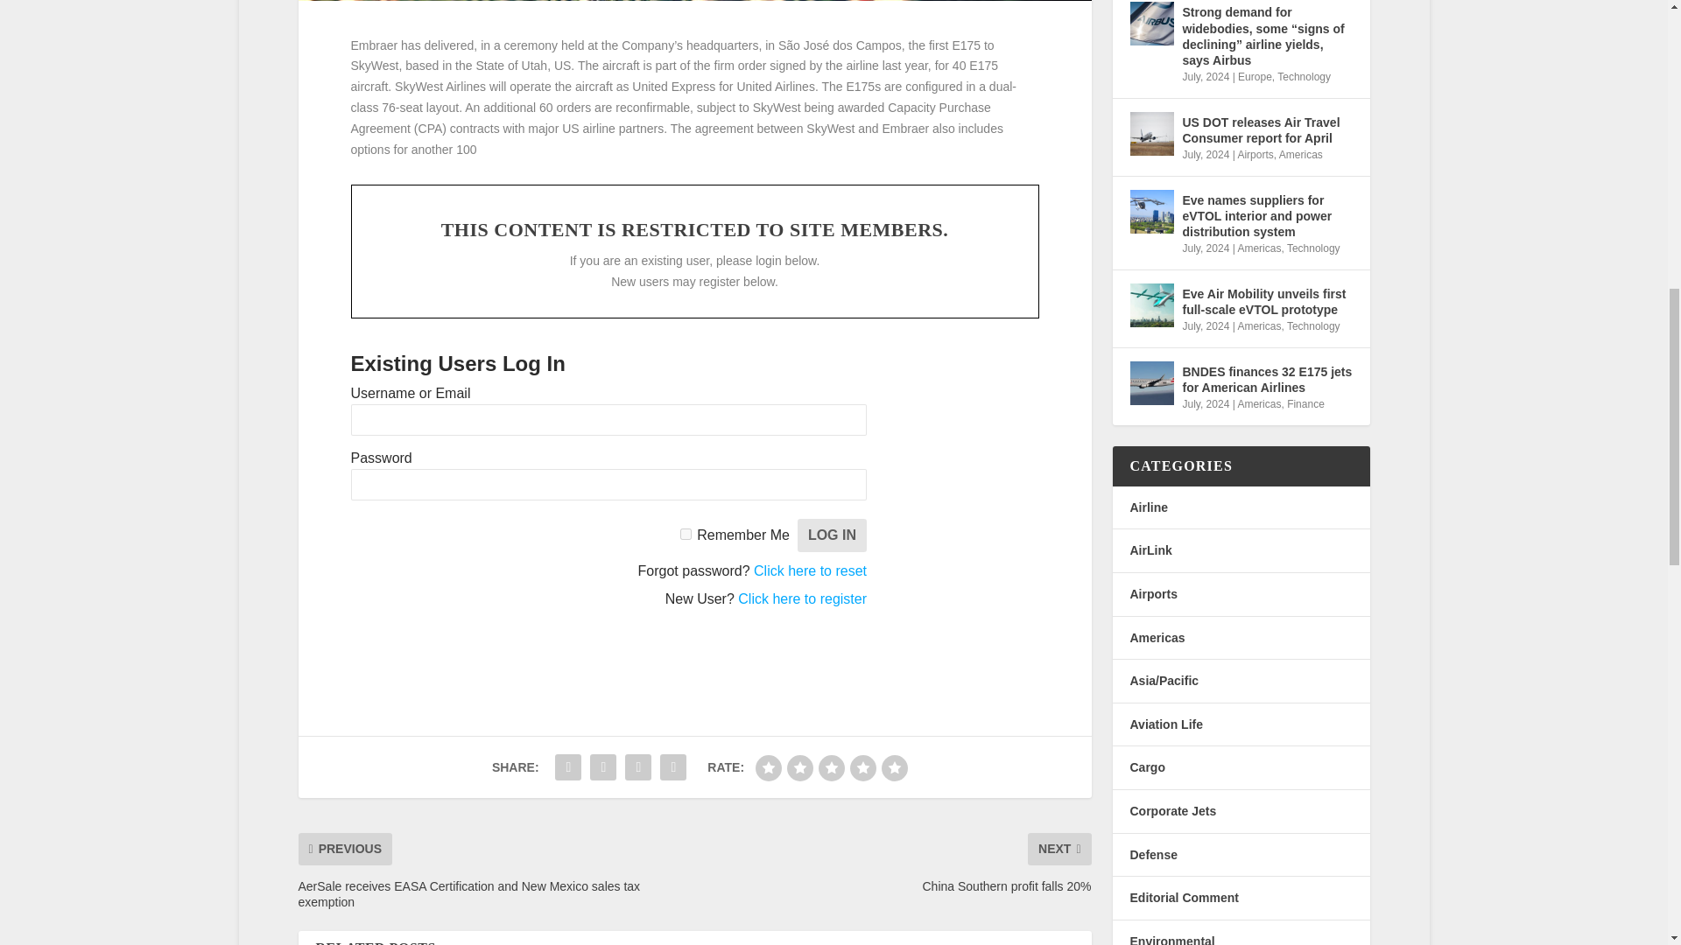 Image resolution: width=1681 pixels, height=945 pixels. I want to click on Share "Embraer delivers first E-Jet to SkyWest" via Email, so click(637, 767).